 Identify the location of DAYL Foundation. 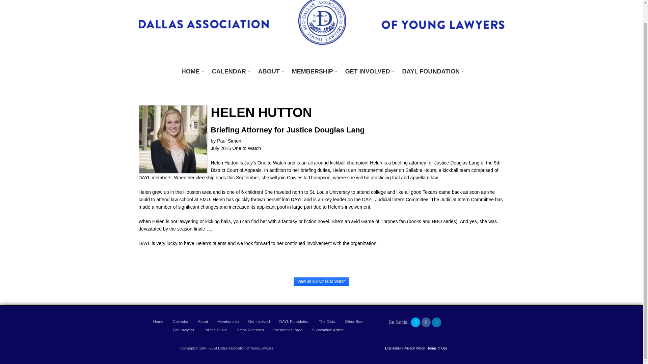
(294, 322).